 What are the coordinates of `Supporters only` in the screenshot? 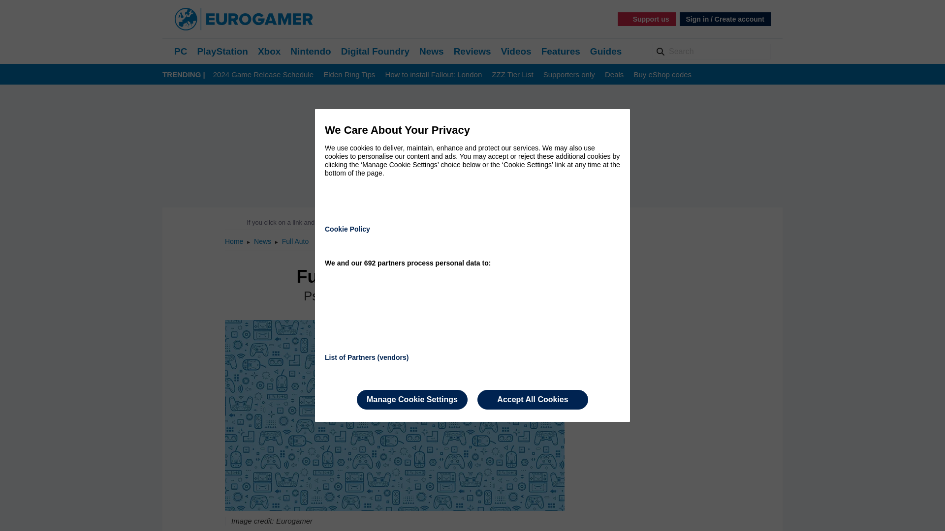 It's located at (569, 75).